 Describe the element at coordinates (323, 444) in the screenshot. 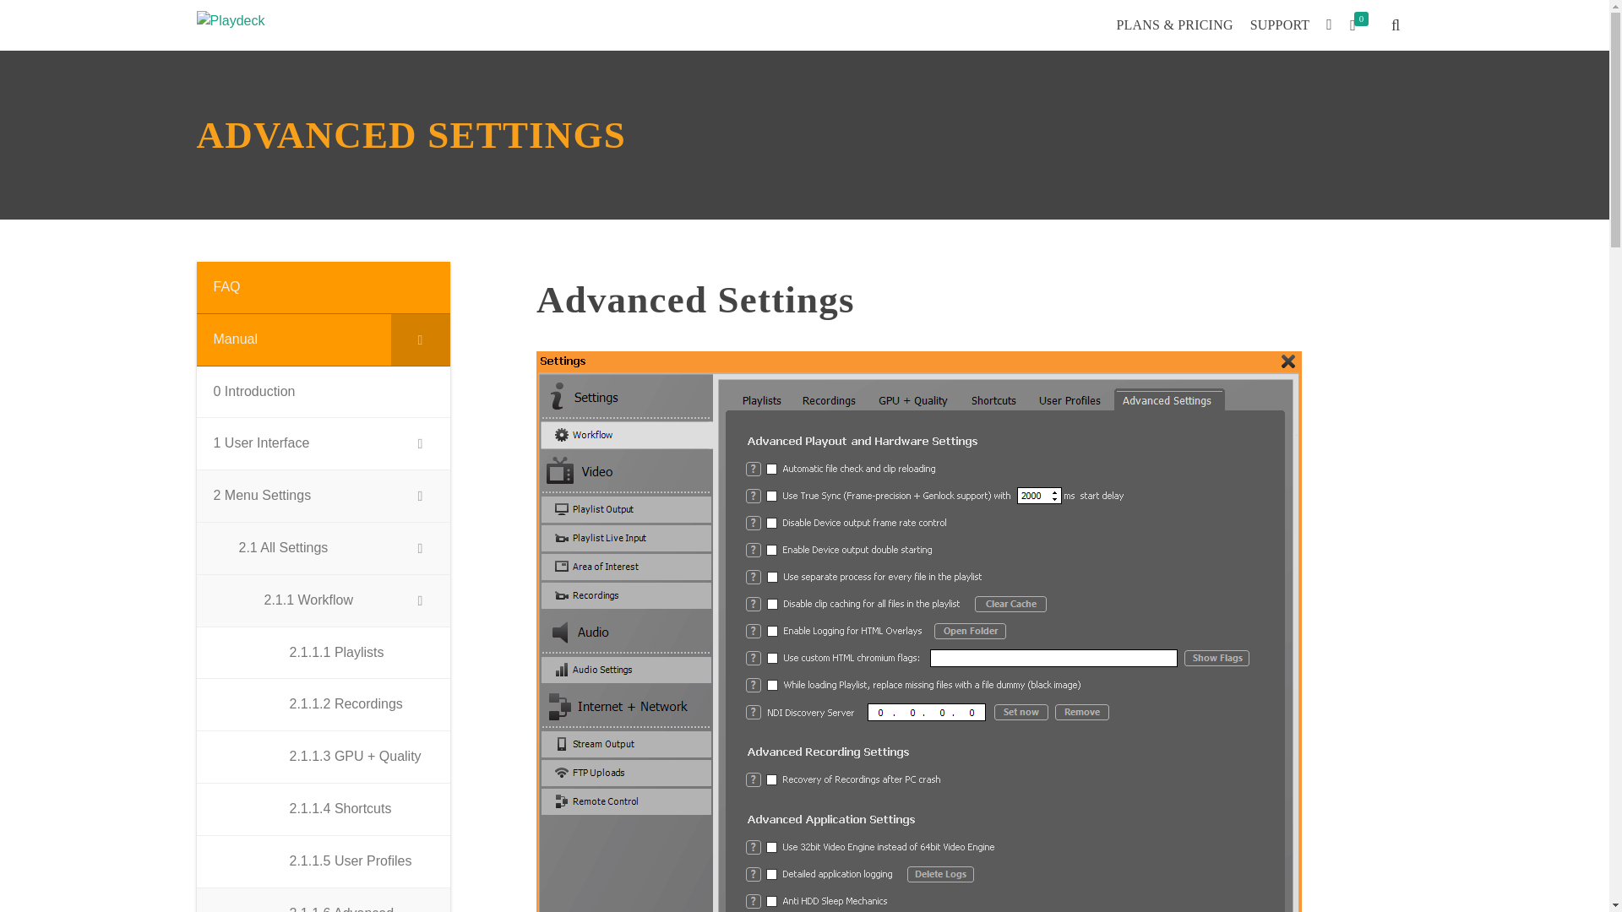

I see `1 User Interface` at that location.